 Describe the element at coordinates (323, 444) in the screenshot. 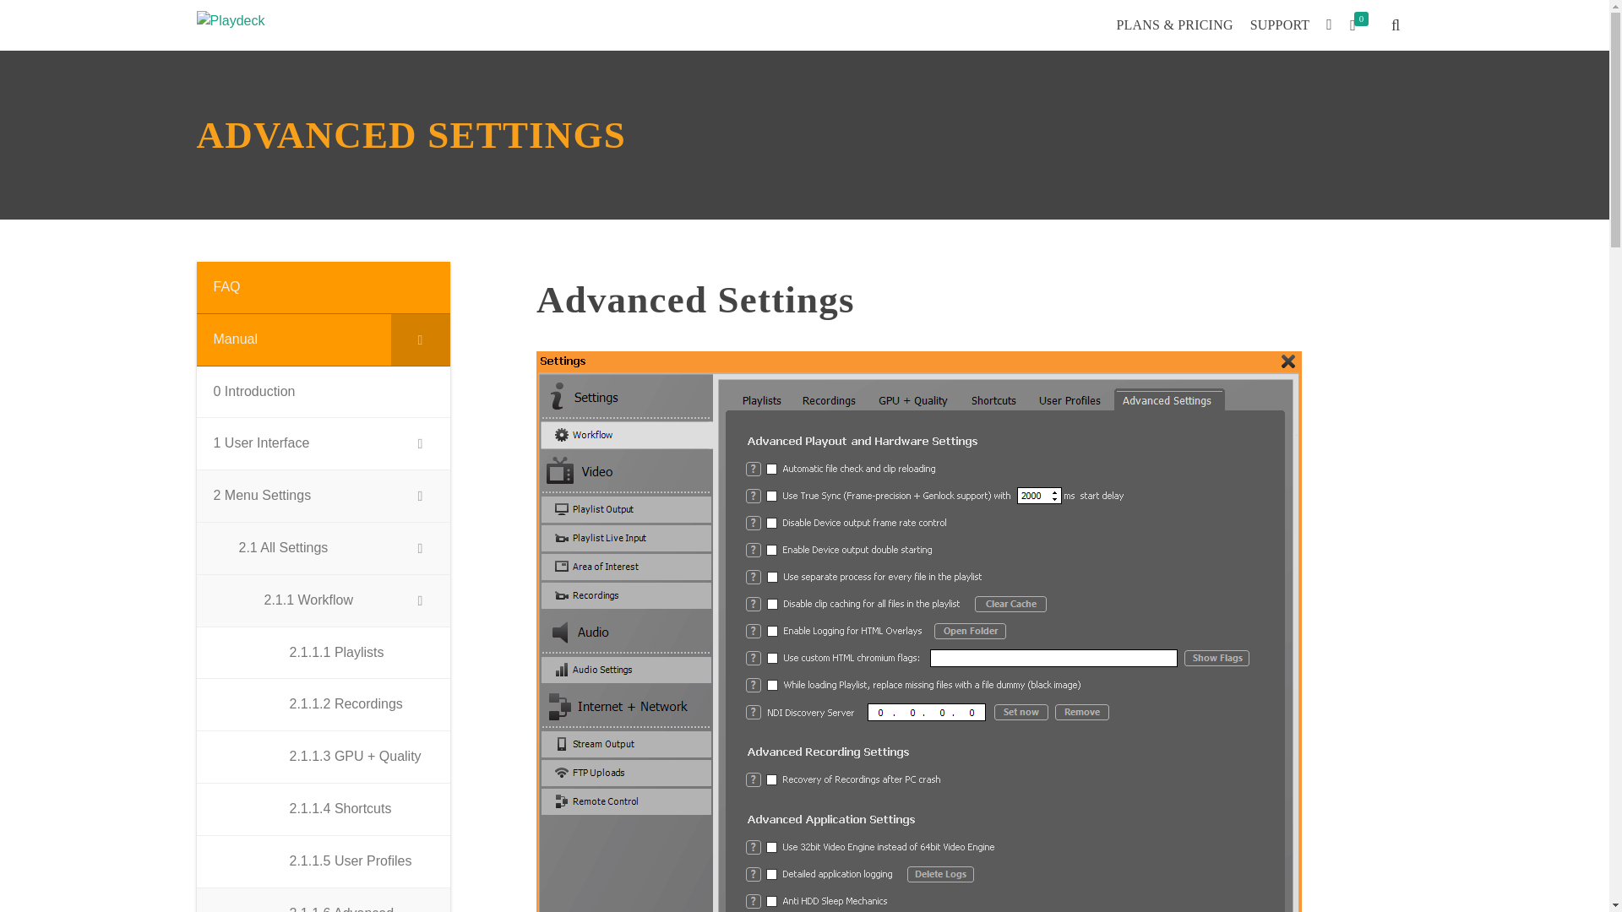

I see `1 User Interface` at that location.